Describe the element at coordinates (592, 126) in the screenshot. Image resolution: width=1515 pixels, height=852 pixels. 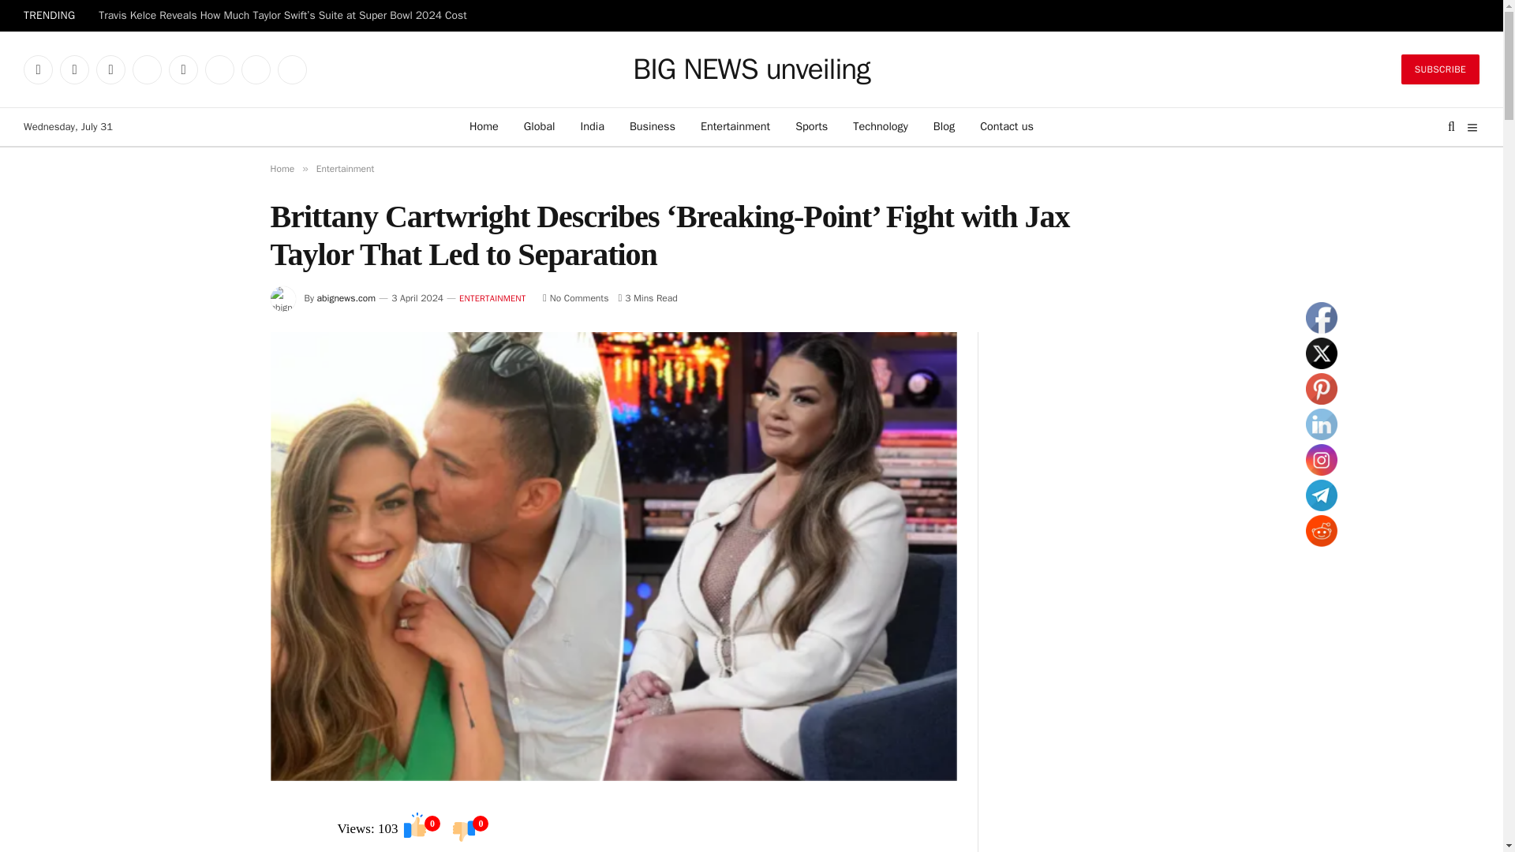
I see `India` at that location.